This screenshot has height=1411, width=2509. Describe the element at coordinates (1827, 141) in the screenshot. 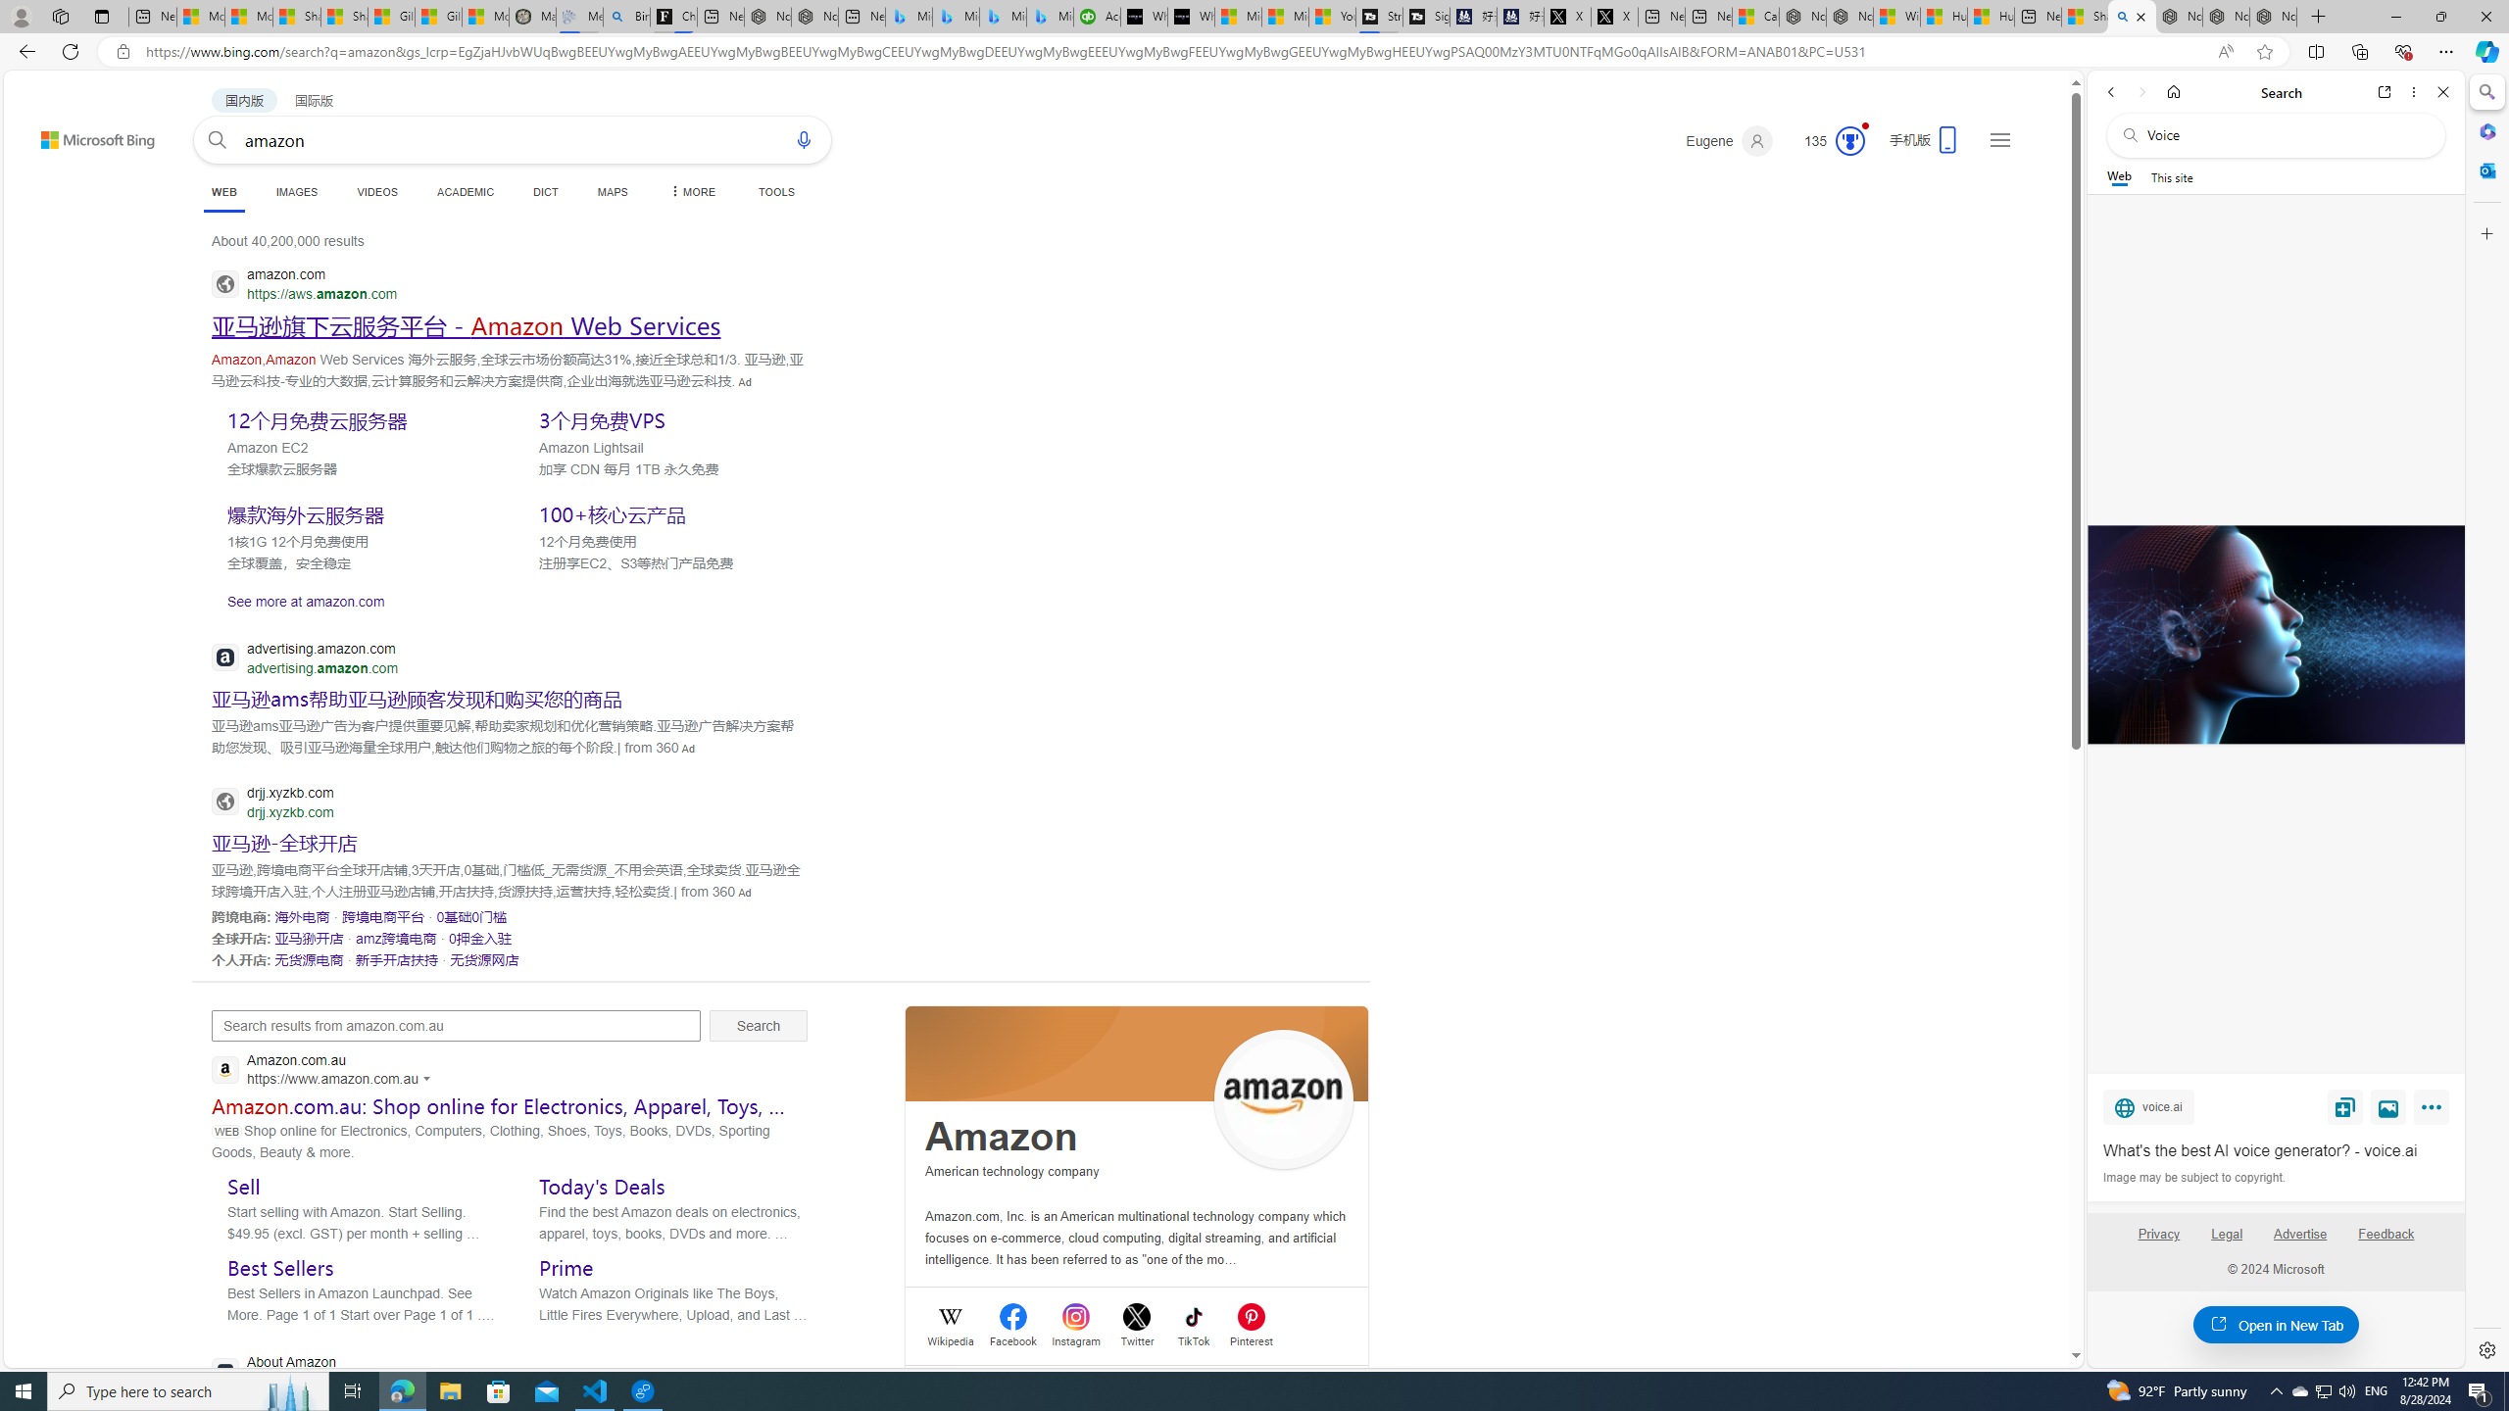

I see `Microsoft Rewards 132` at that location.